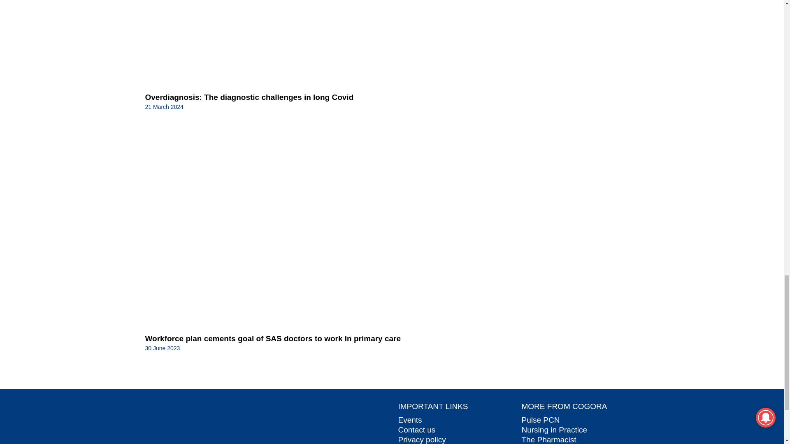  What do you see at coordinates (422, 440) in the screenshot?
I see `Privacy policy` at bounding box center [422, 440].